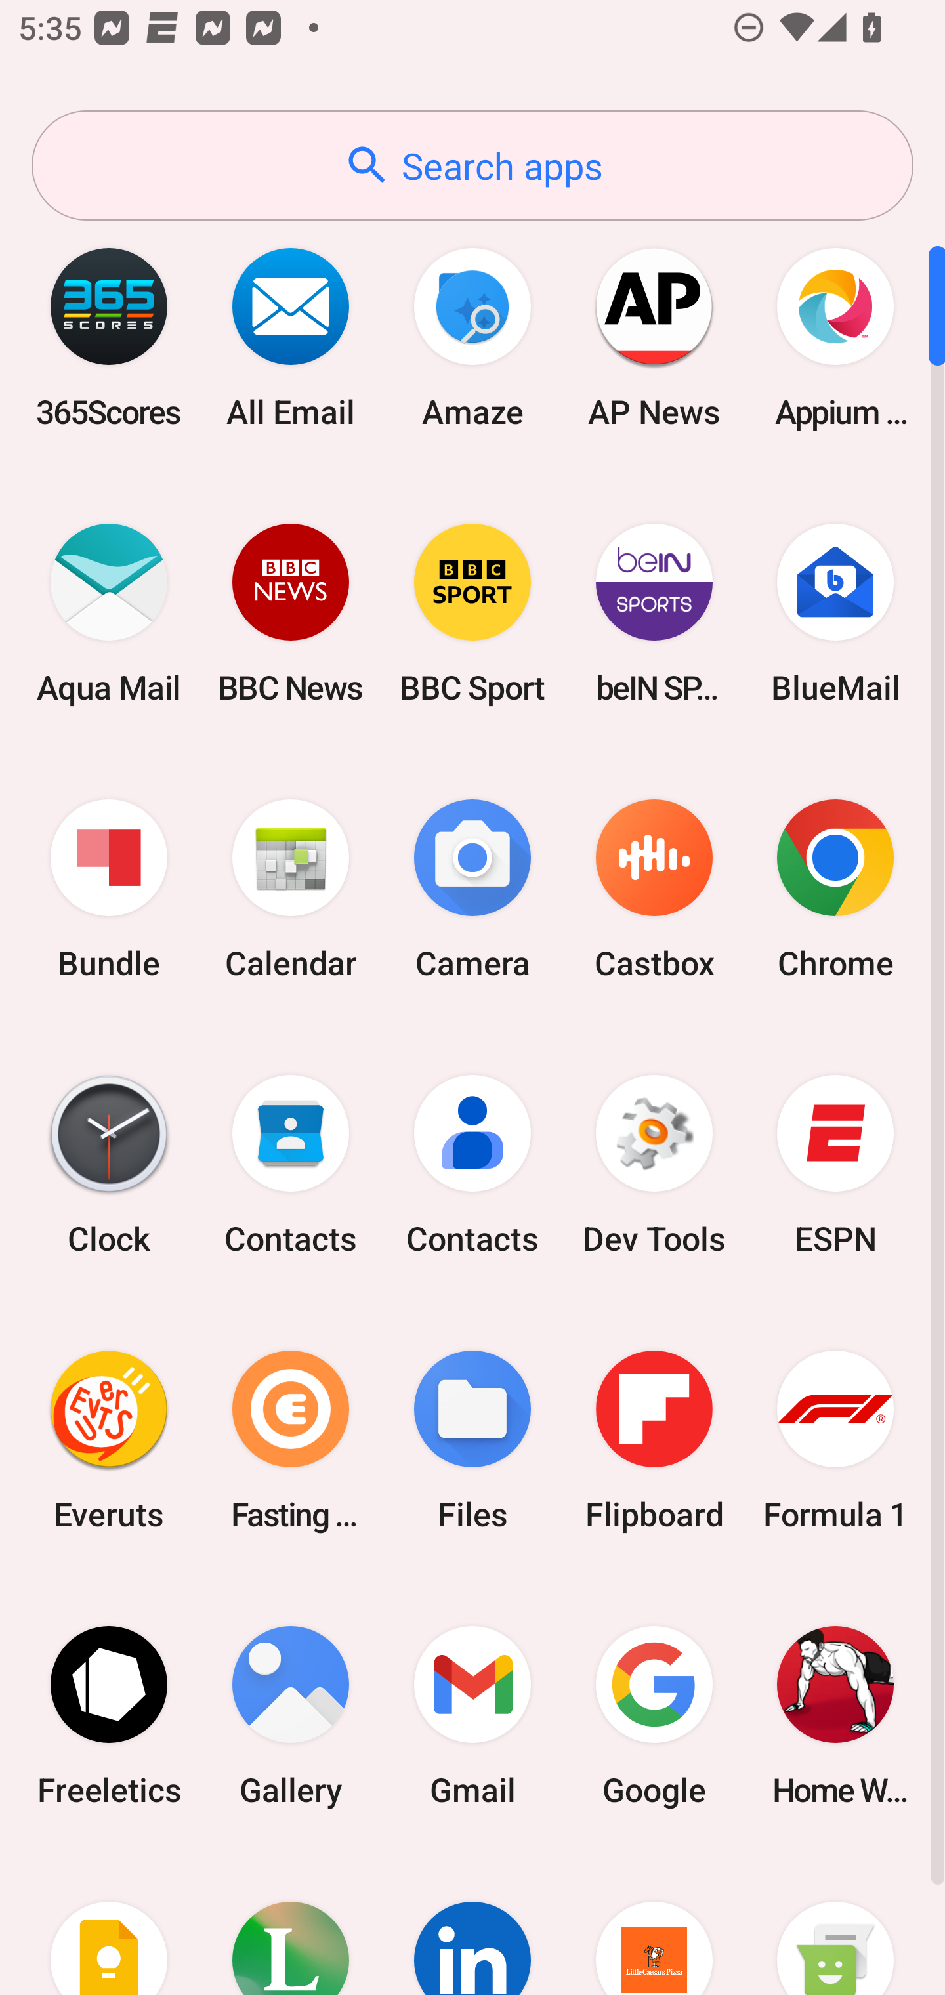 This screenshot has width=945, height=1995. I want to click on Contacts, so click(472, 1165).